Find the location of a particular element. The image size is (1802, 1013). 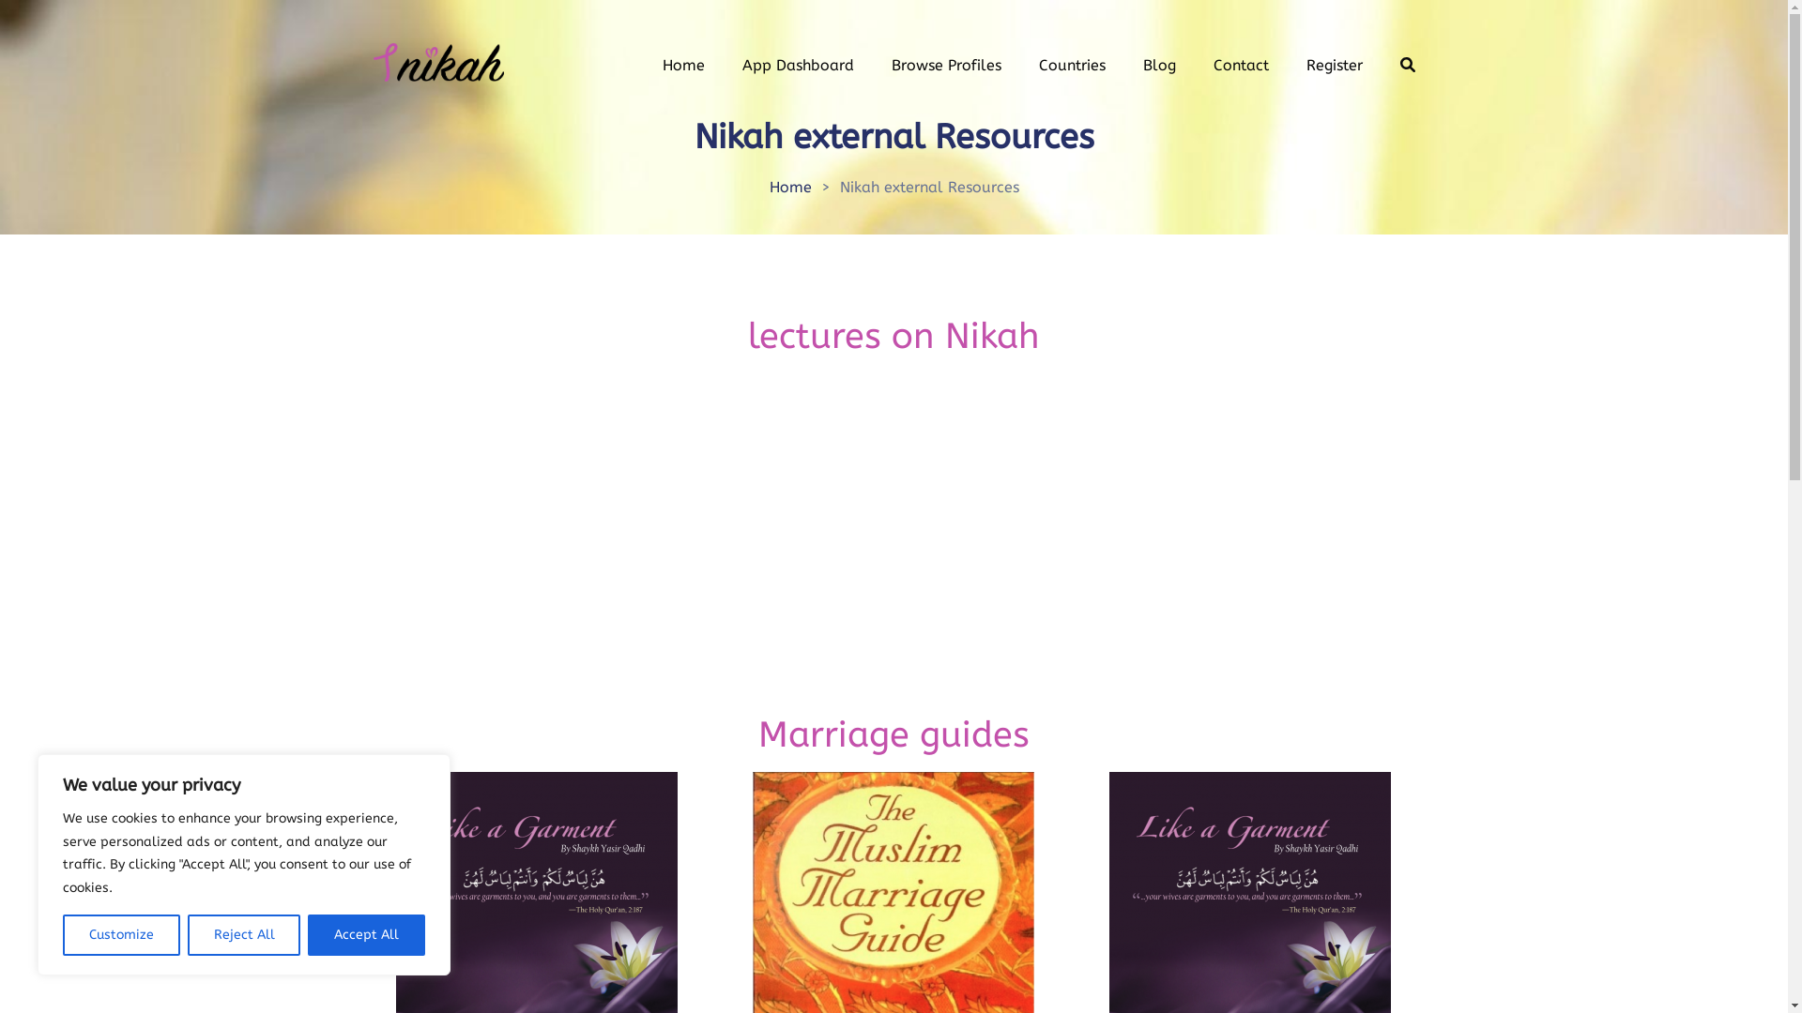

Accept All is located at coordinates (366, 935).